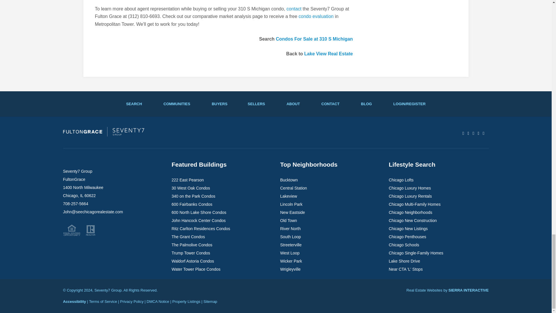 The width and height of the screenshot is (556, 313). I want to click on View Lakeview, so click(288, 196).